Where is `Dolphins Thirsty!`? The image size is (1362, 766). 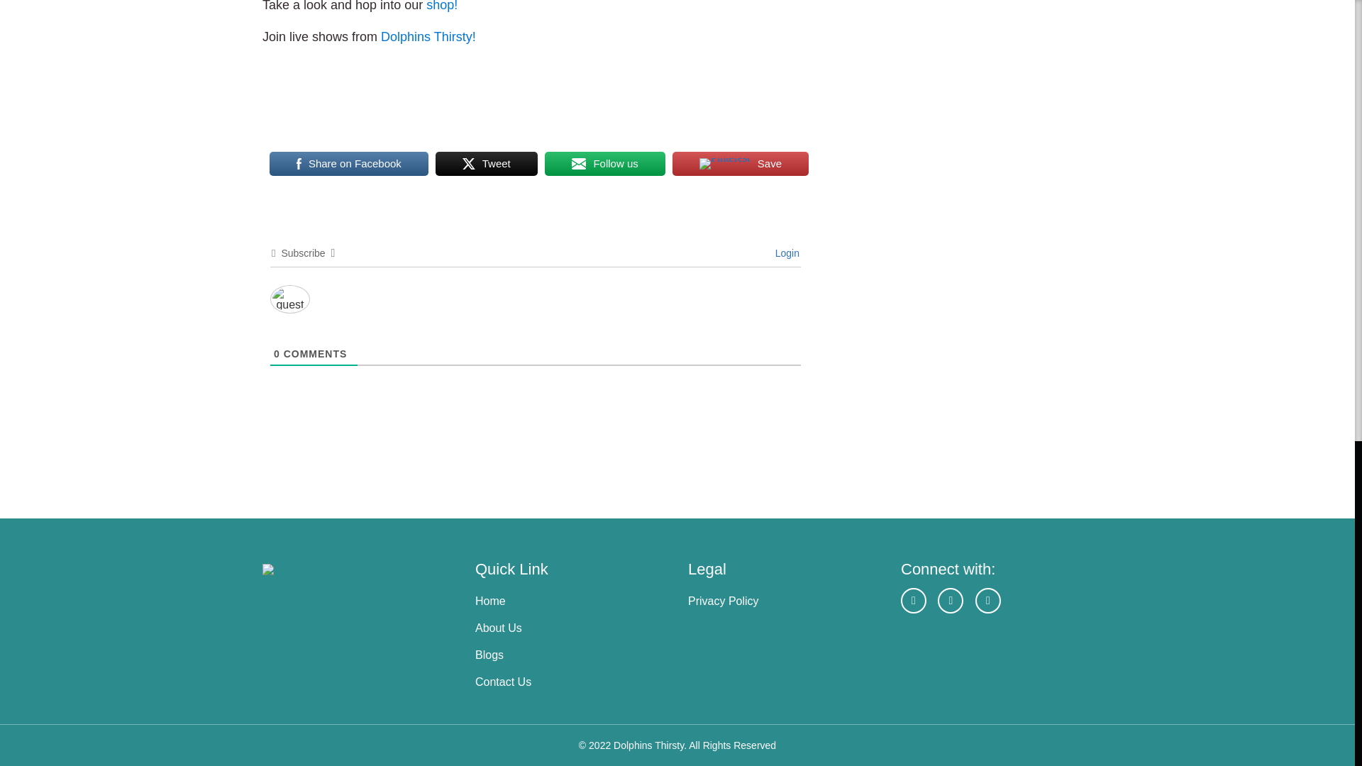
Dolphins Thirsty! is located at coordinates (428, 37).